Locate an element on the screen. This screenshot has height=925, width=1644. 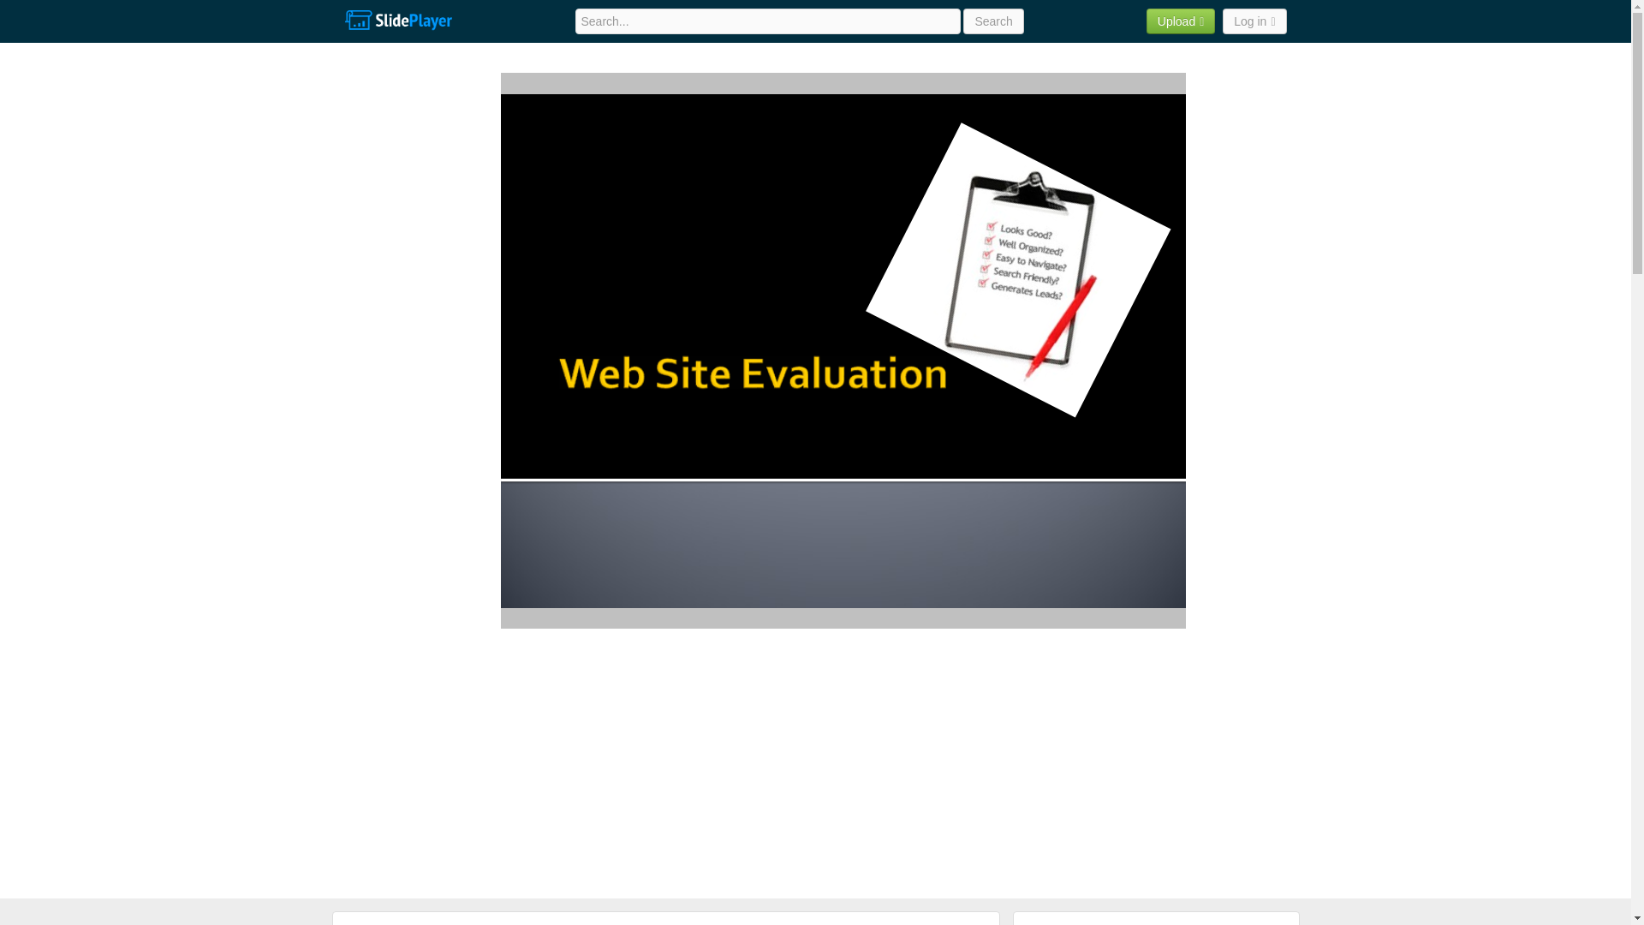
SlidePlayer is located at coordinates (397, 21).